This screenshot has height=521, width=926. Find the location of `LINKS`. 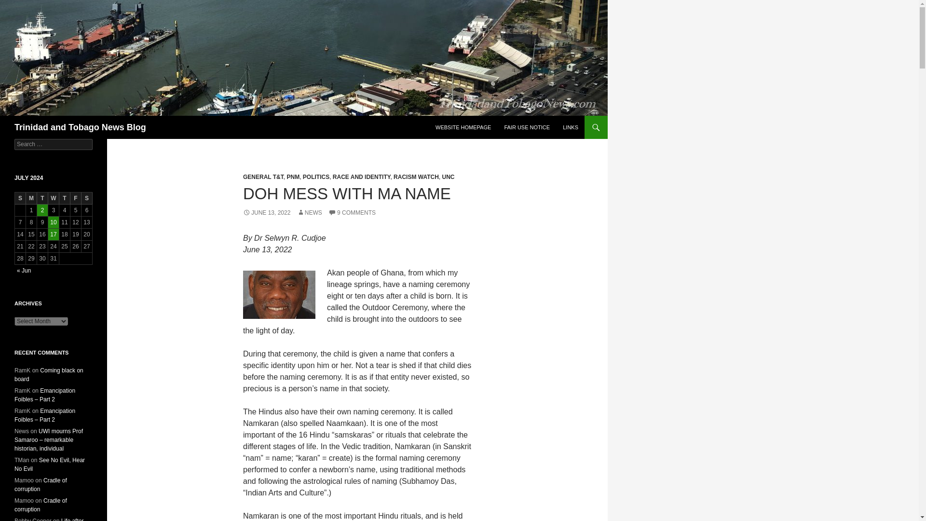

LINKS is located at coordinates (571, 127).